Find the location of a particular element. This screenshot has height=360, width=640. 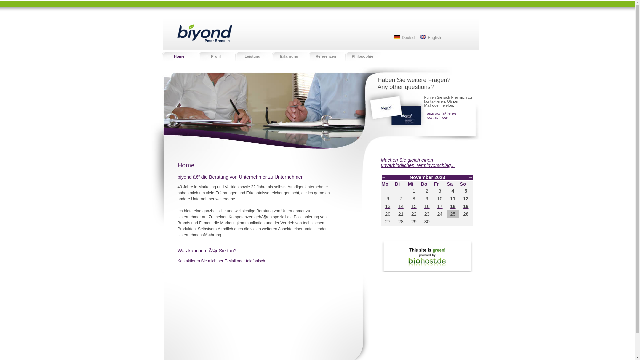

25 is located at coordinates (453, 214).